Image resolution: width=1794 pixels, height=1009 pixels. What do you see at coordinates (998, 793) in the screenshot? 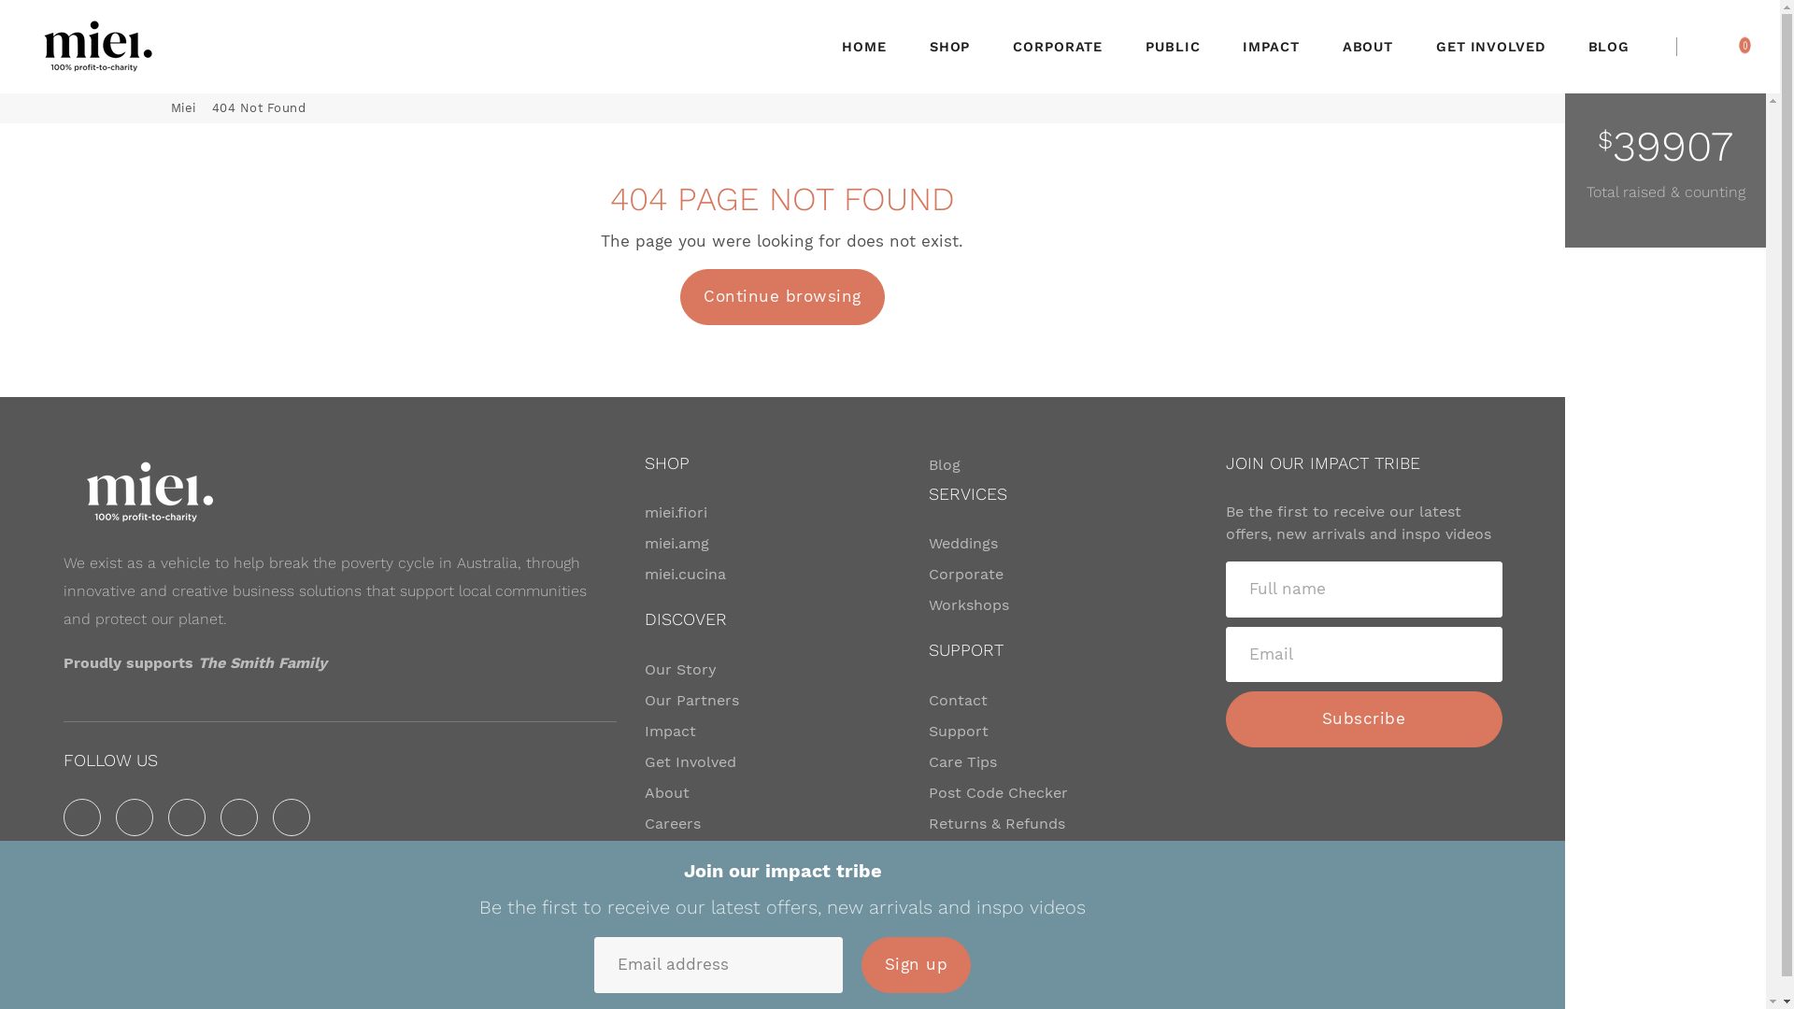
I see `Post Code Checker` at bounding box center [998, 793].